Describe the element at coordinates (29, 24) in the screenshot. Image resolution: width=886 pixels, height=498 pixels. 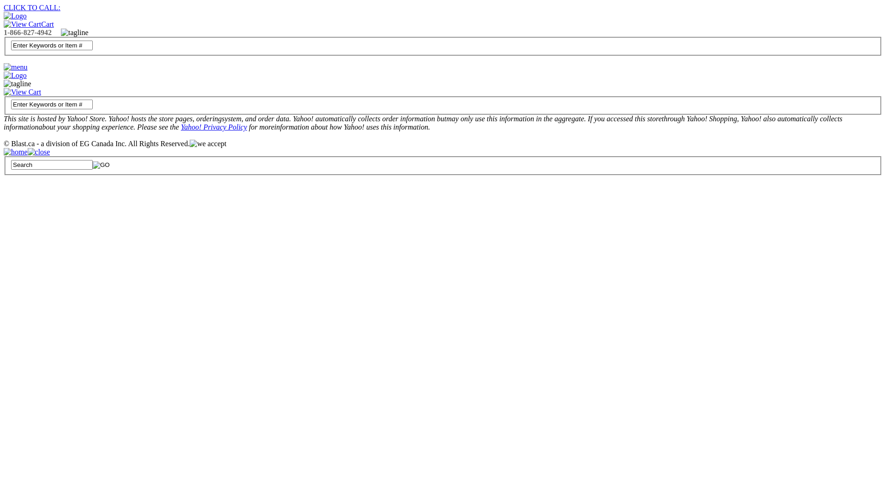
I see `Cart` at that location.